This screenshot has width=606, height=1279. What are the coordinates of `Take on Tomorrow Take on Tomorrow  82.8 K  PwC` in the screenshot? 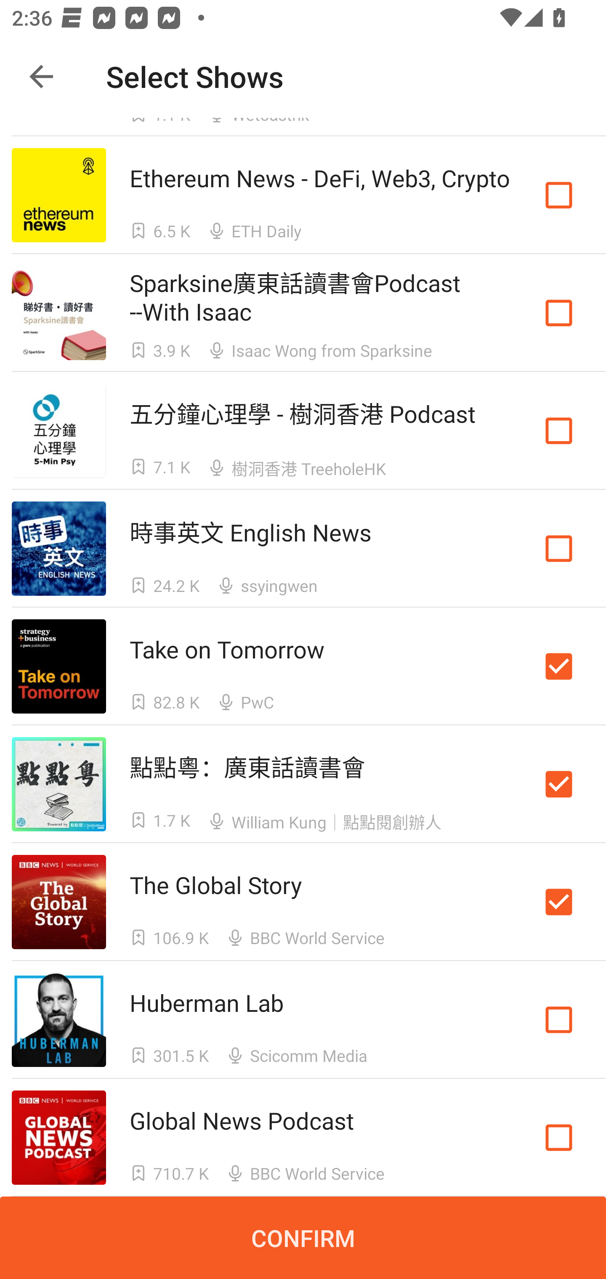 It's located at (303, 666).